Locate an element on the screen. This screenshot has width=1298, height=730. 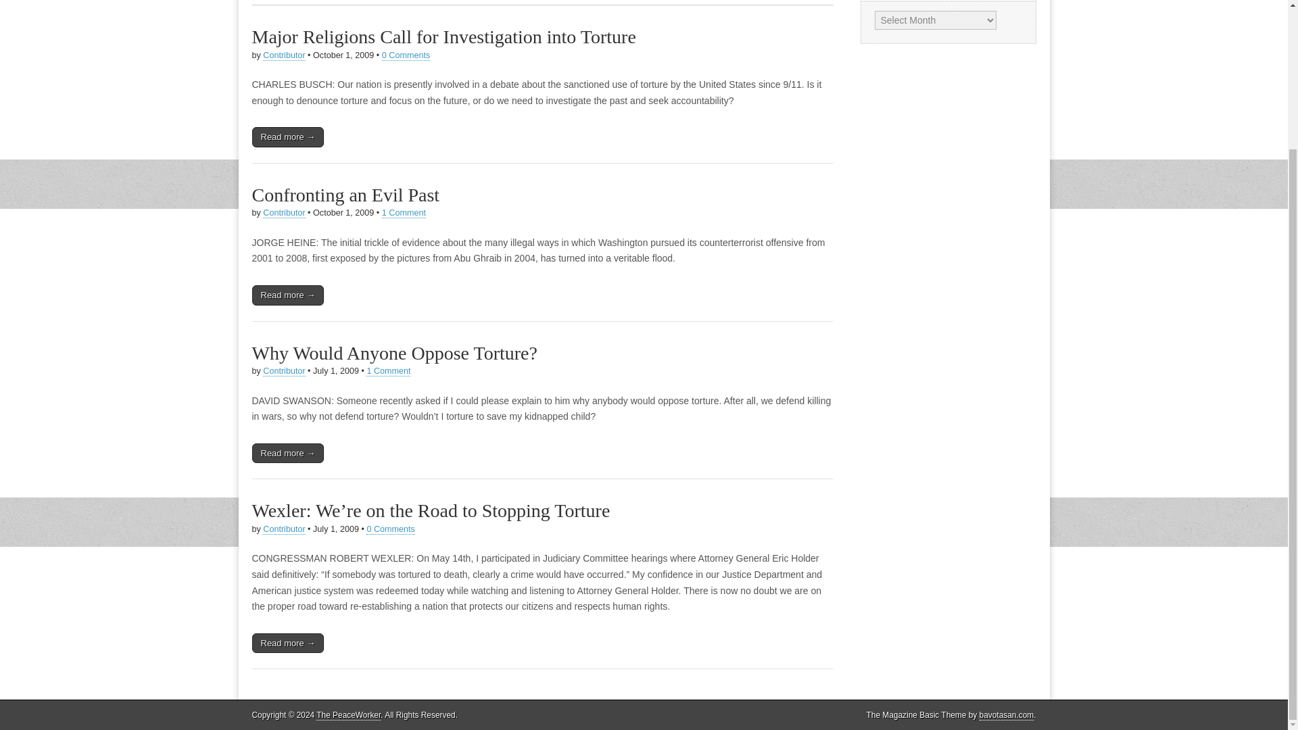
Contributor is located at coordinates (284, 55).